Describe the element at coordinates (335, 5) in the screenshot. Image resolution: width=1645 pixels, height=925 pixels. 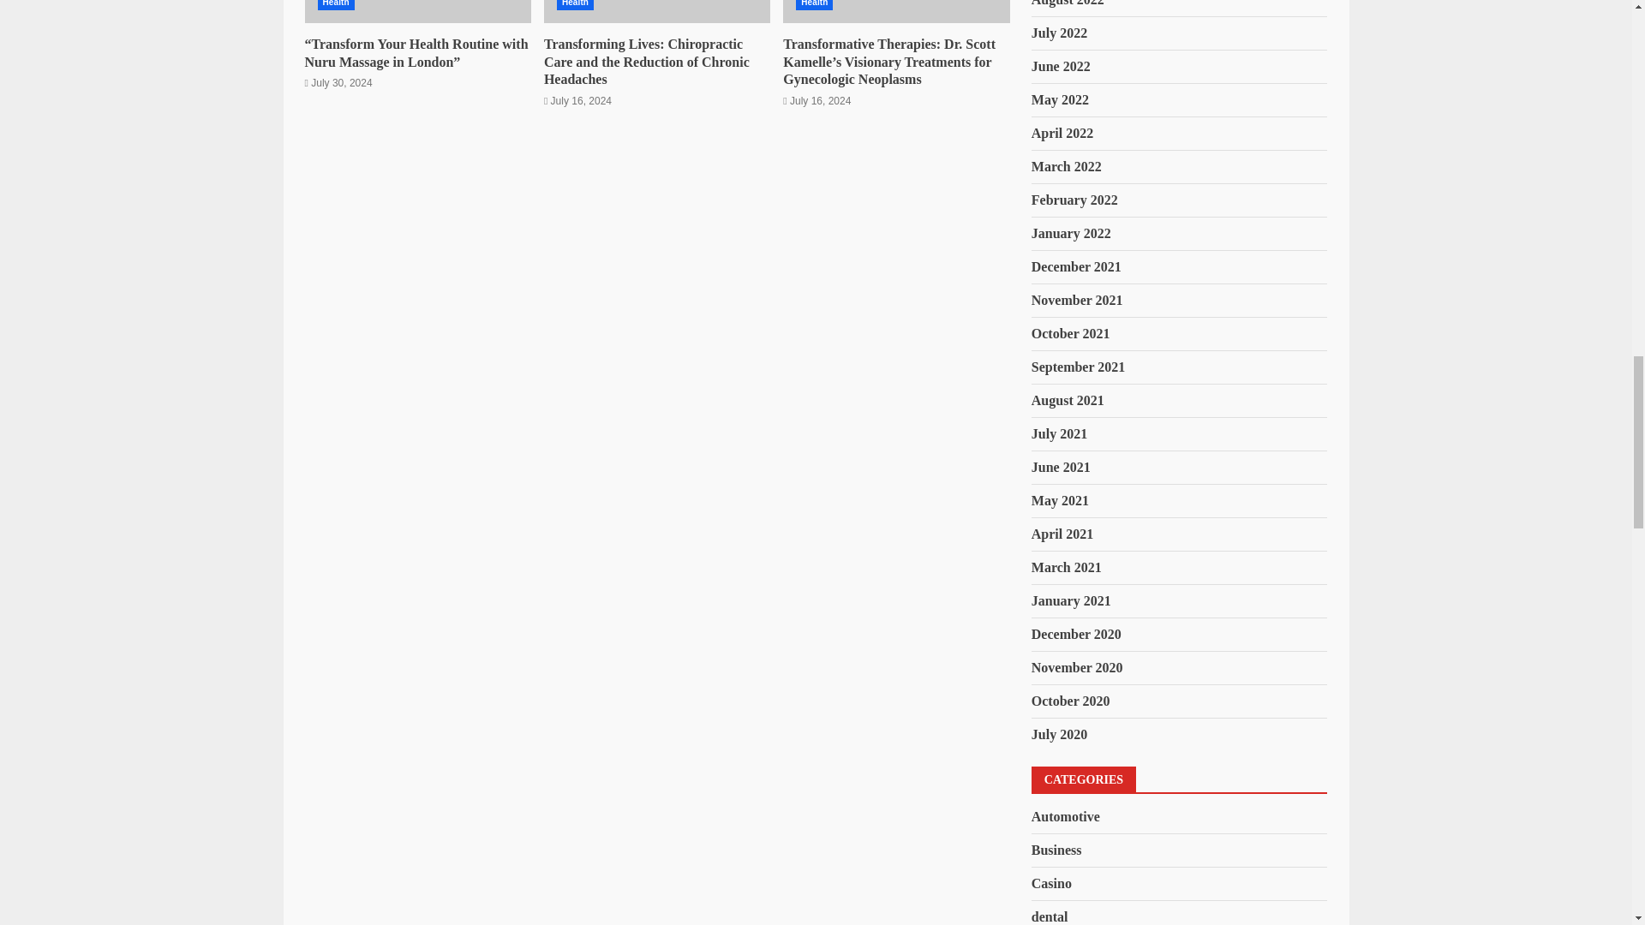
I see `Health` at that location.